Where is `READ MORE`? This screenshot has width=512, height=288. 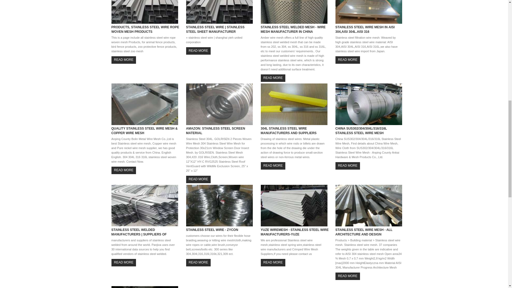 READ MORE is located at coordinates (348, 166).